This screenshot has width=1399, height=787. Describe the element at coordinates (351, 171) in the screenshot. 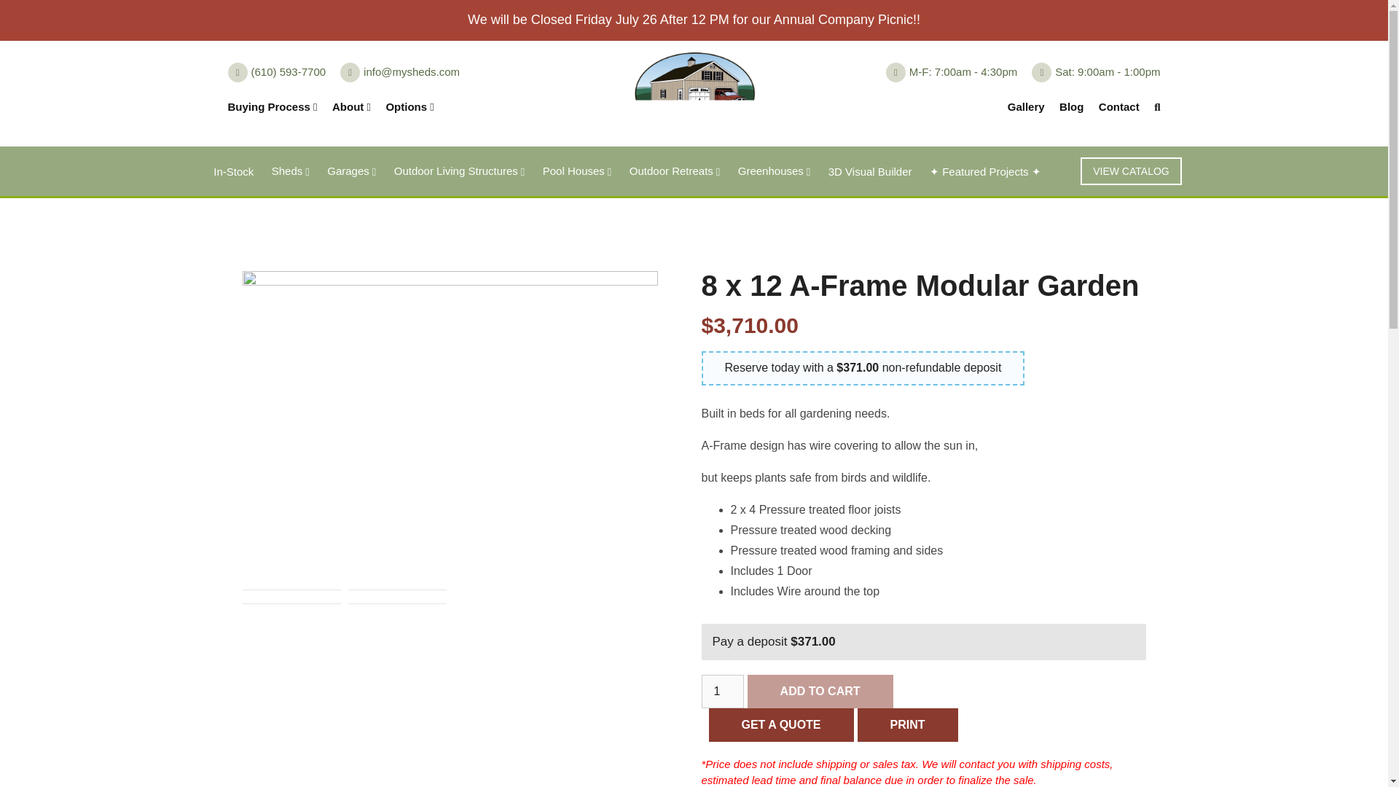

I see `Garages` at that location.